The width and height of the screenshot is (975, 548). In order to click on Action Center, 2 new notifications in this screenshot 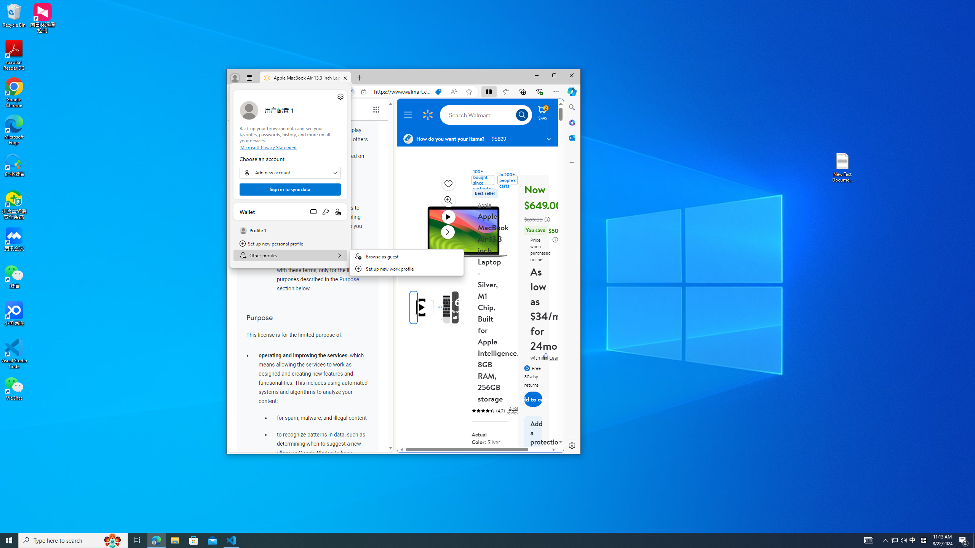, I will do `click(964, 540)`.